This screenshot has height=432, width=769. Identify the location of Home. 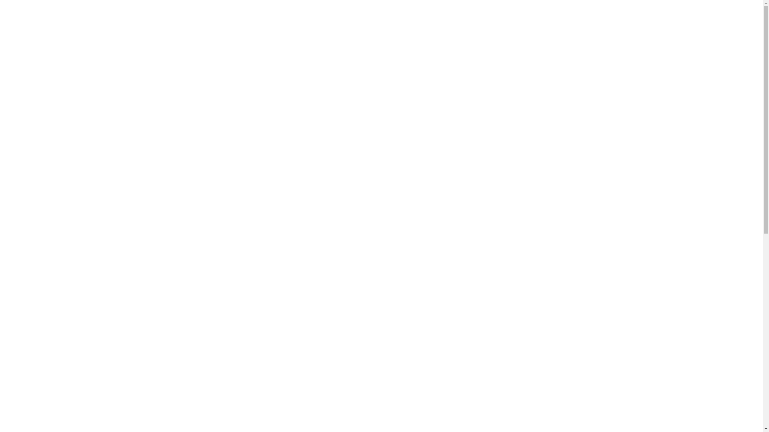
(235, 12).